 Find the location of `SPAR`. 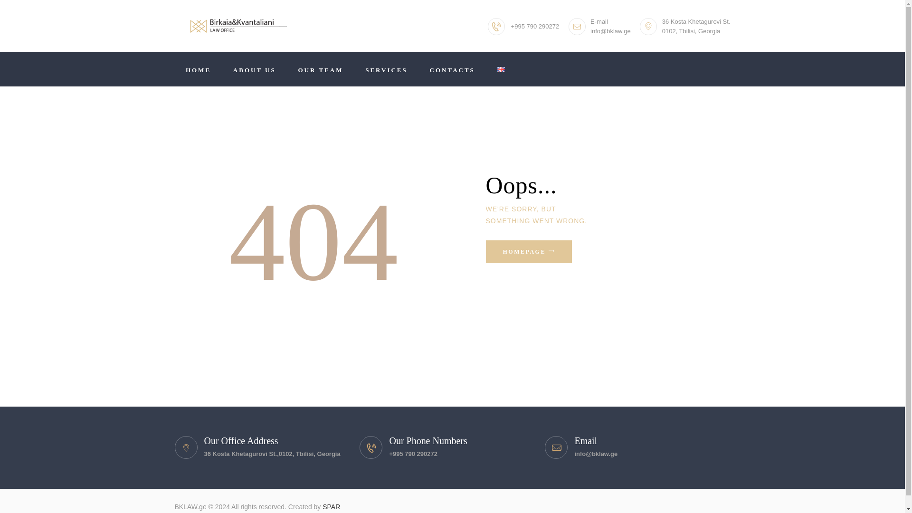

SPAR is located at coordinates (332, 506).